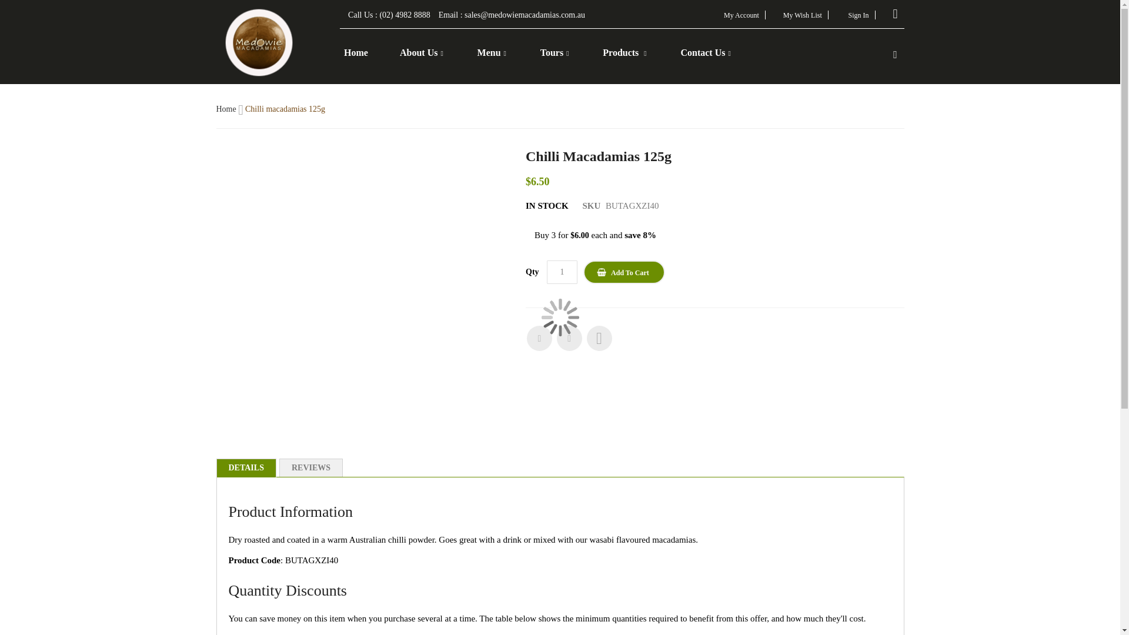  What do you see at coordinates (562, 272) in the screenshot?
I see `1` at bounding box center [562, 272].